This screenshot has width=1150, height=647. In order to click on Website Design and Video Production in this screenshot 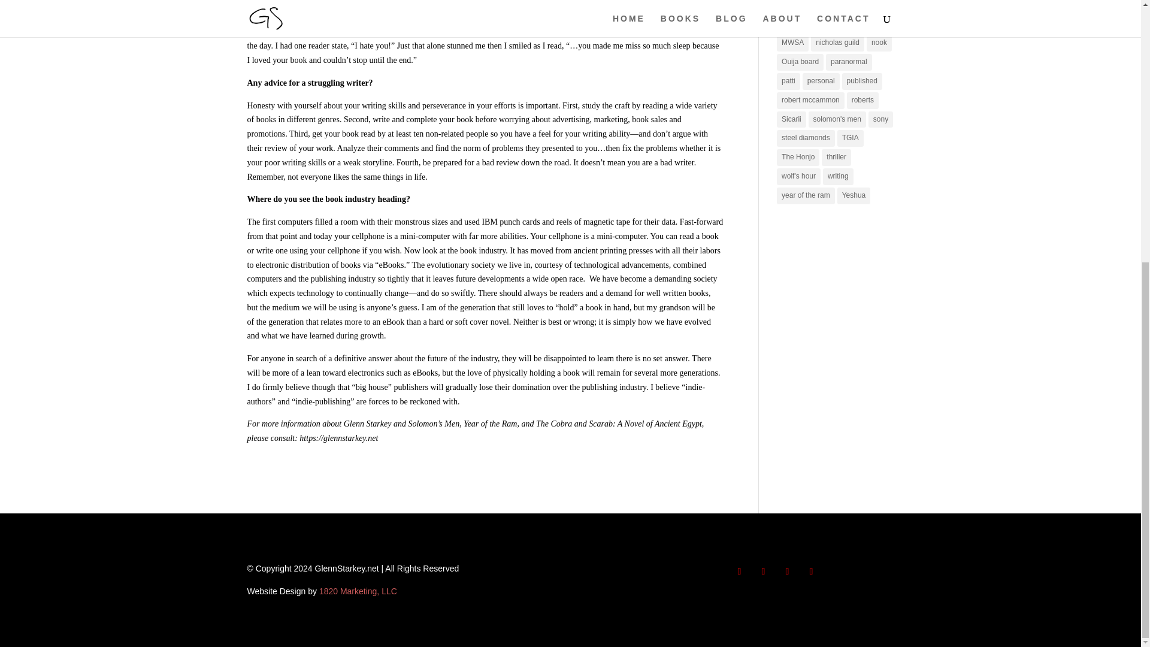, I will do `click(358, 591)`.